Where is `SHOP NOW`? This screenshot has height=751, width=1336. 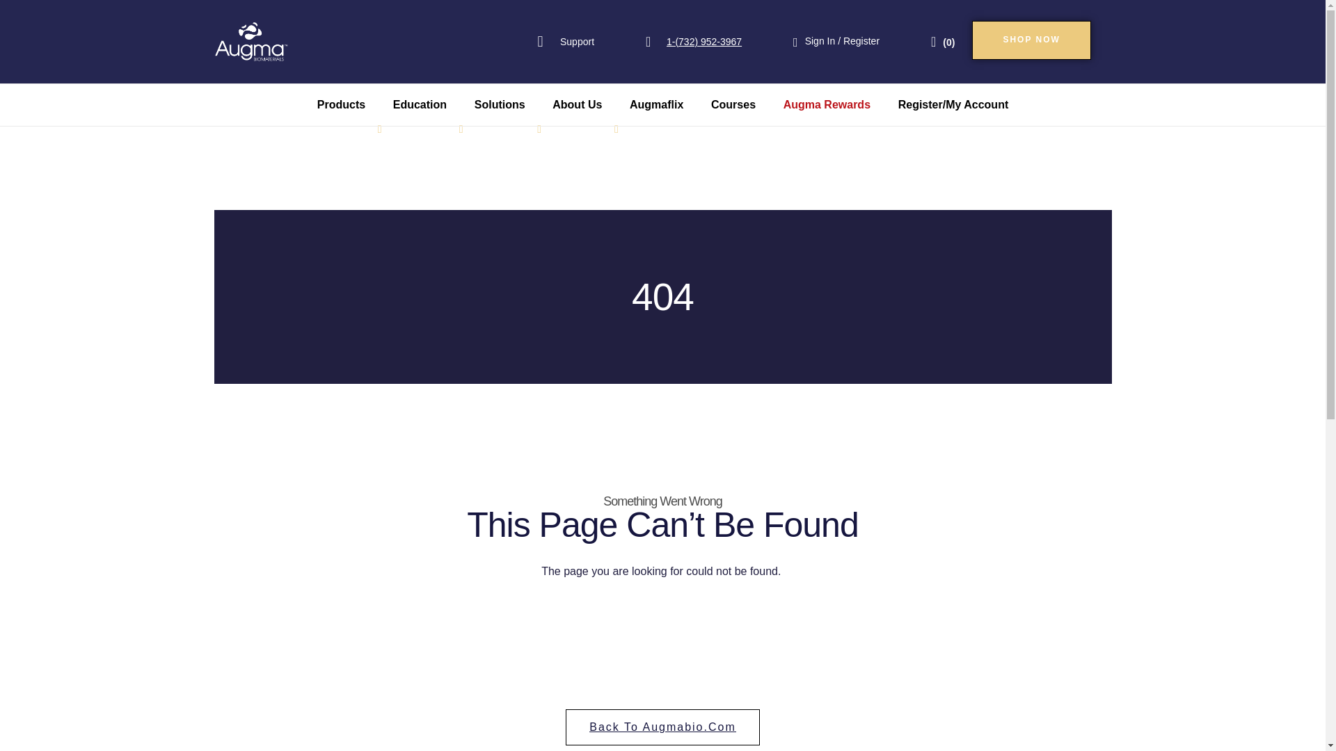 SHOP NOW is located at coordinates (1031, 40).